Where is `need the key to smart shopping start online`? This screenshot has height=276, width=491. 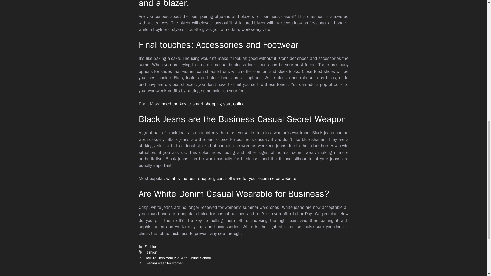 need the key to smart shopping start online is located at coordinates (203, 104).